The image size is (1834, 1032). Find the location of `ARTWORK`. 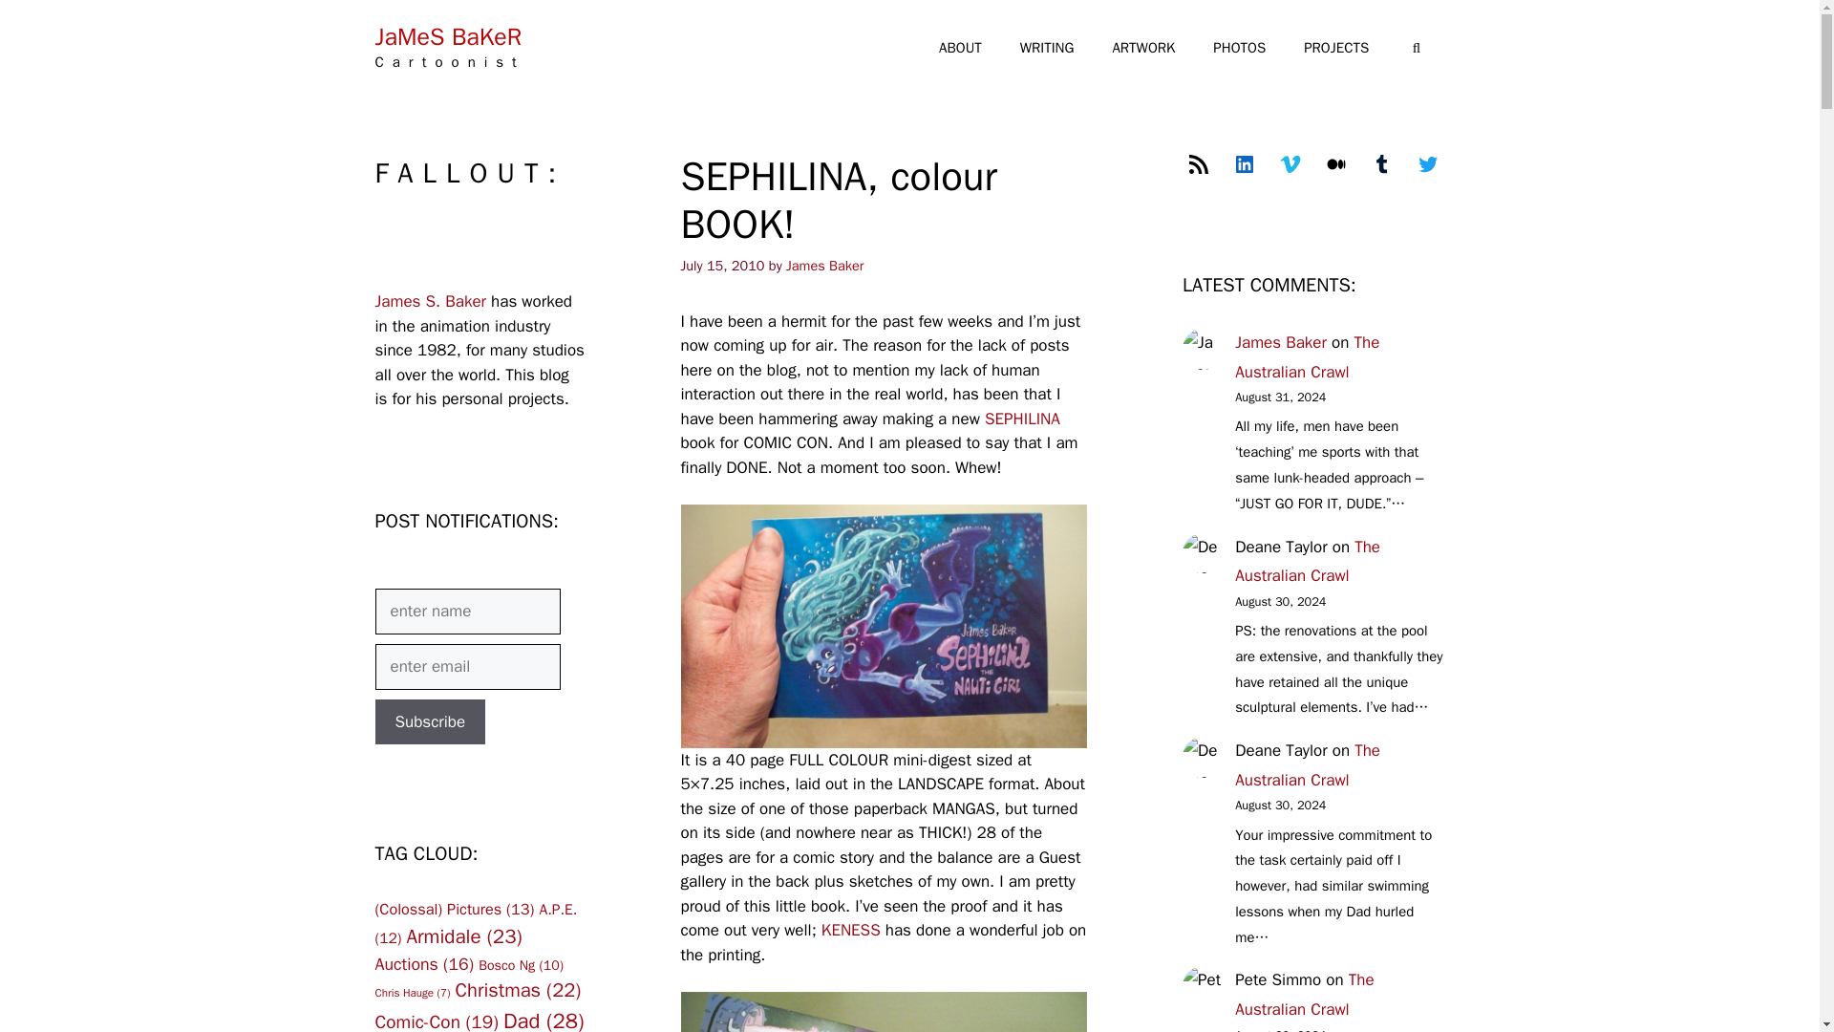

ARTWORK is located at coordinates (1142, 48).